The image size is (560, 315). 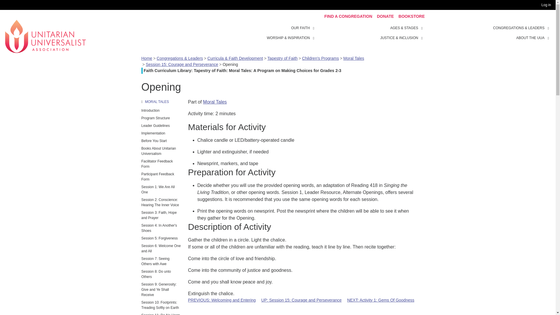 What do you see at coordinates (411, 16) in the screenshot?
I see `BOOKSTORE` at bounding box center [411, 16].